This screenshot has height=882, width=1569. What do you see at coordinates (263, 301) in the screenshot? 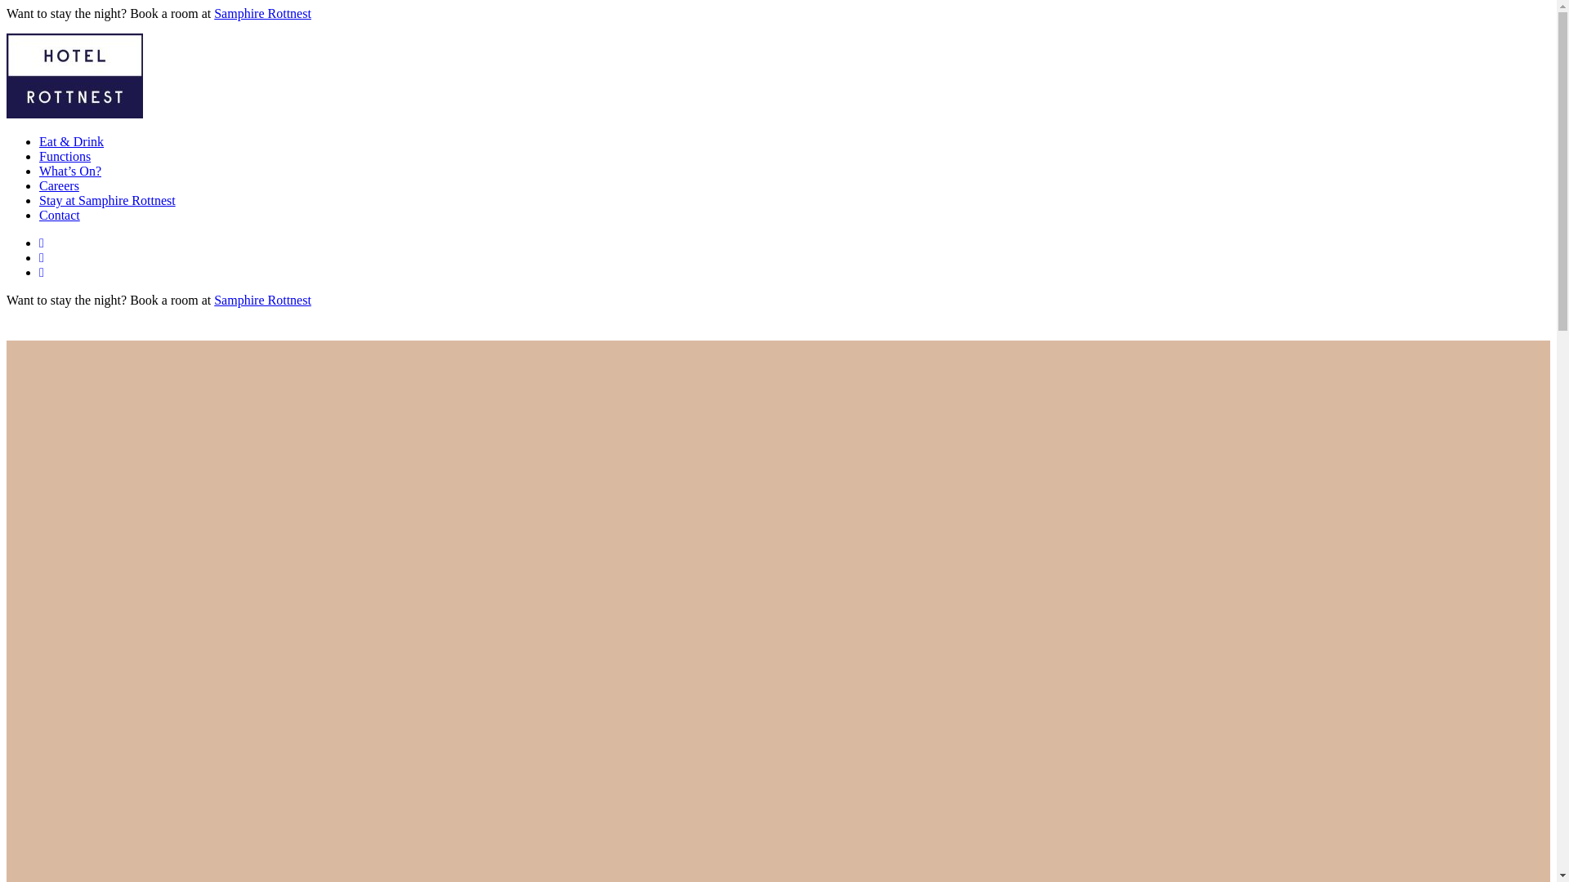
I see `Samphire Rottnest` at bounding box center [263, 301].